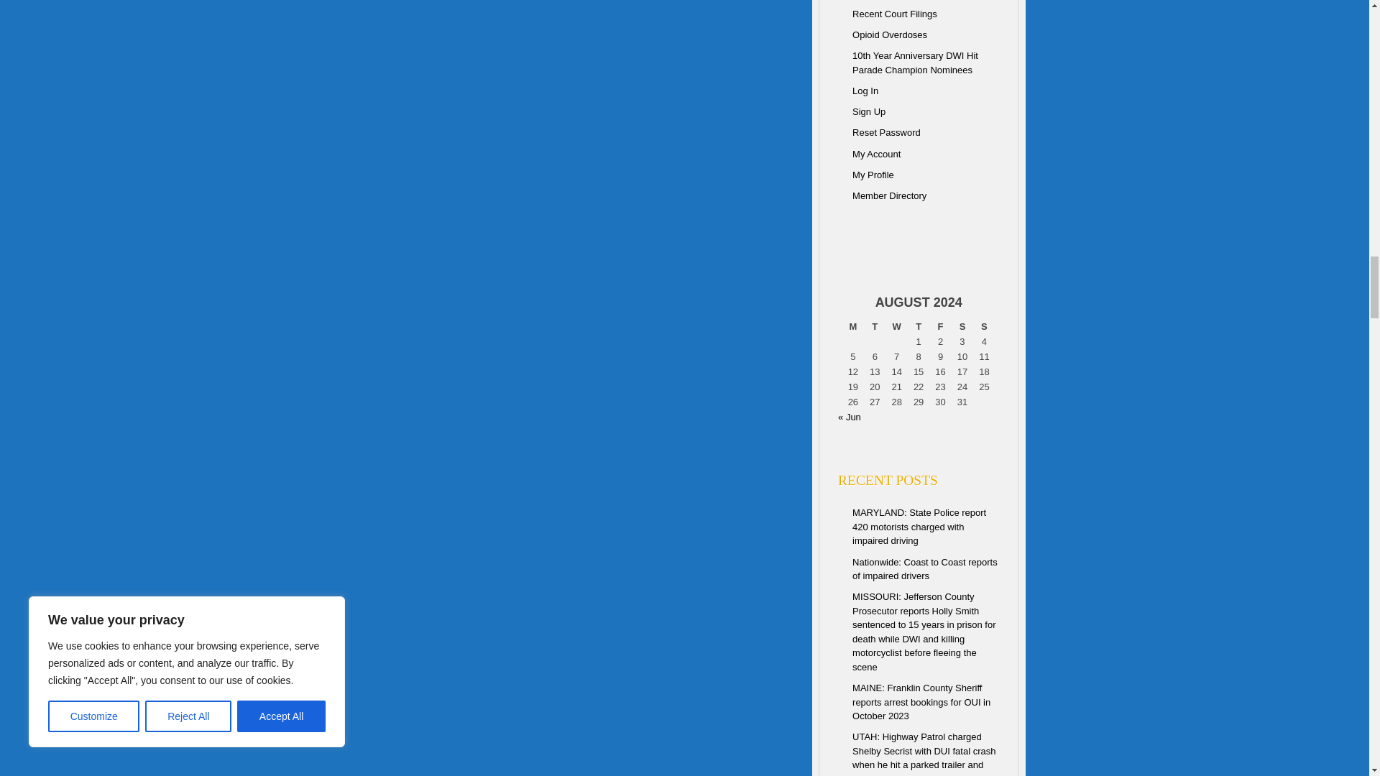  I want to click on Tuesday, so click(874, 326).